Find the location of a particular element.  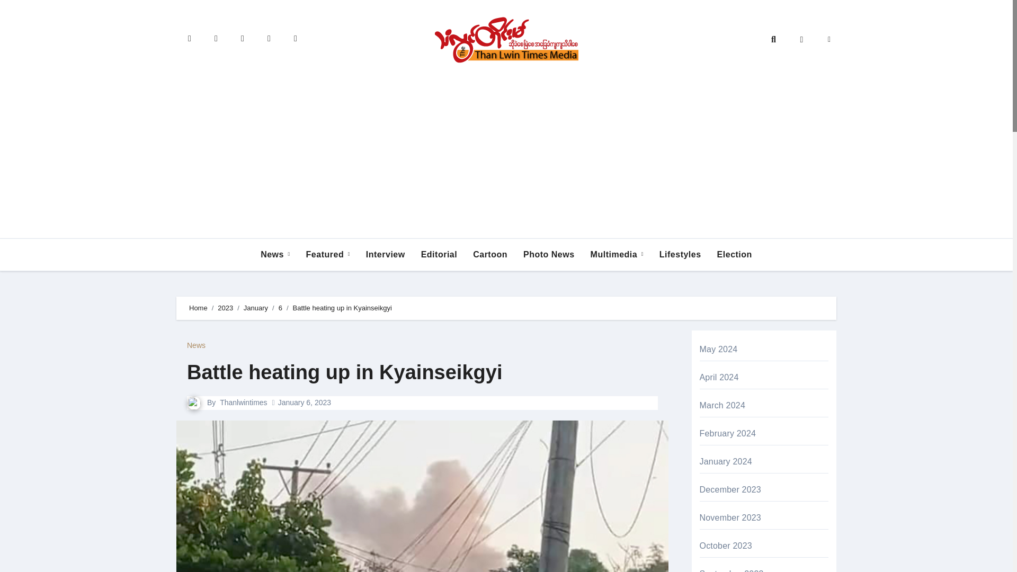

Multimedia is located at coordinates (617, 255).